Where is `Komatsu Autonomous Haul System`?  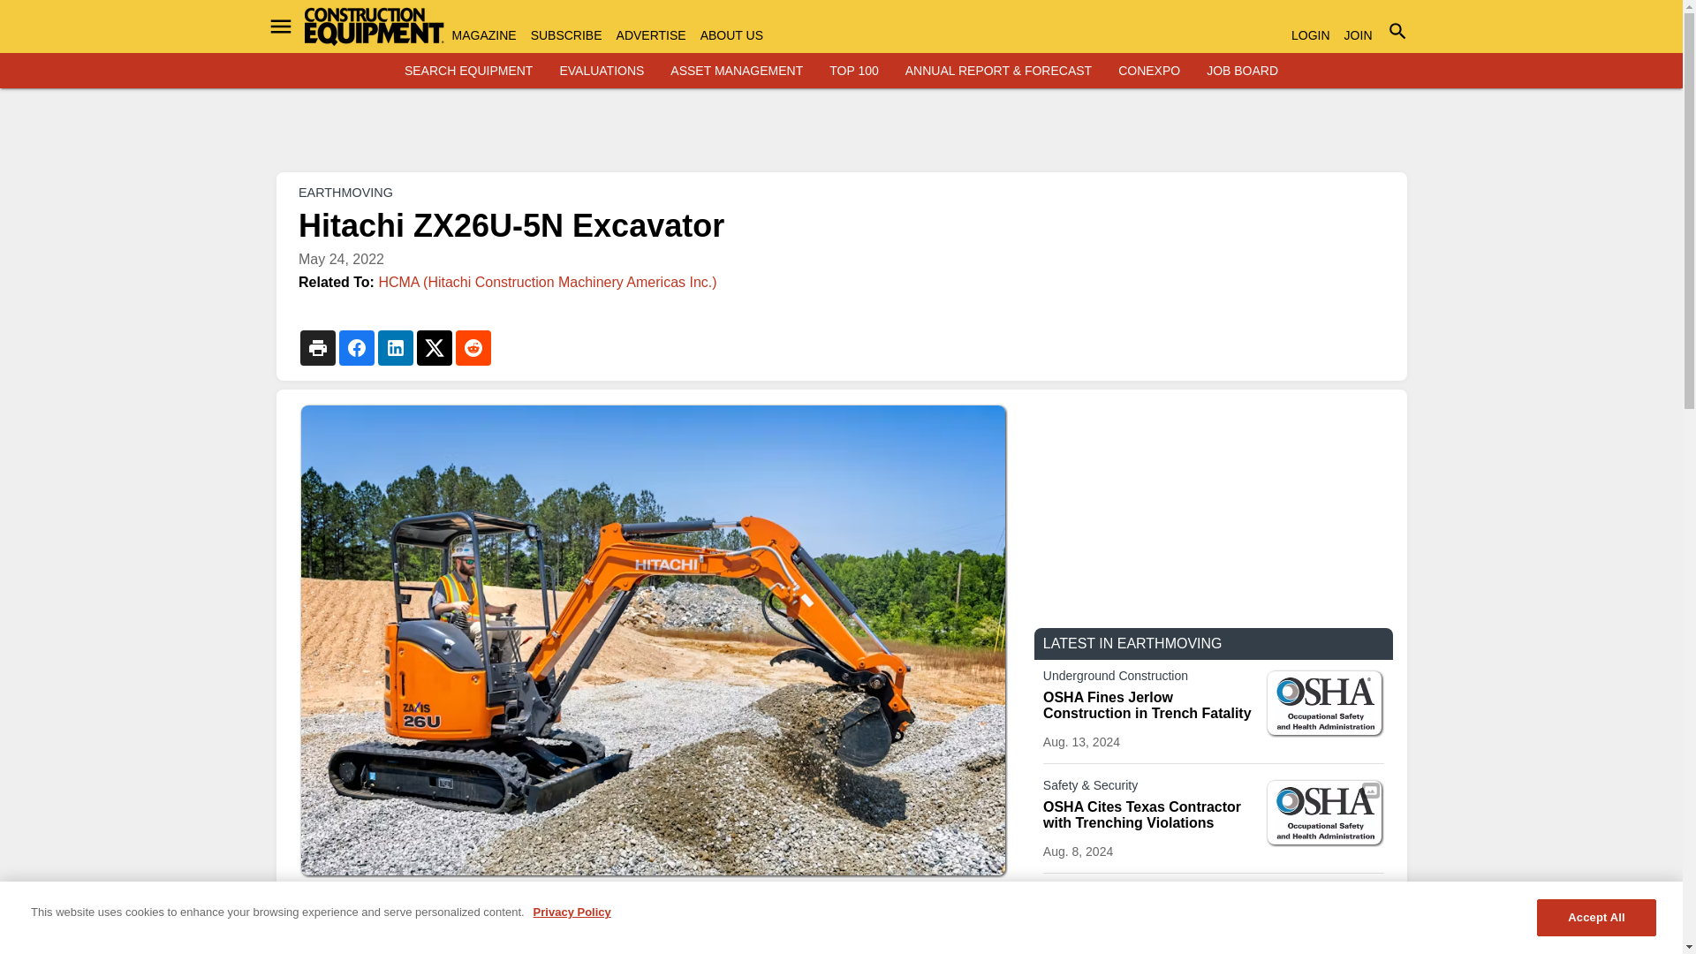 Komatsu Autonomous Haul System is located at coordinates (1324, 922).